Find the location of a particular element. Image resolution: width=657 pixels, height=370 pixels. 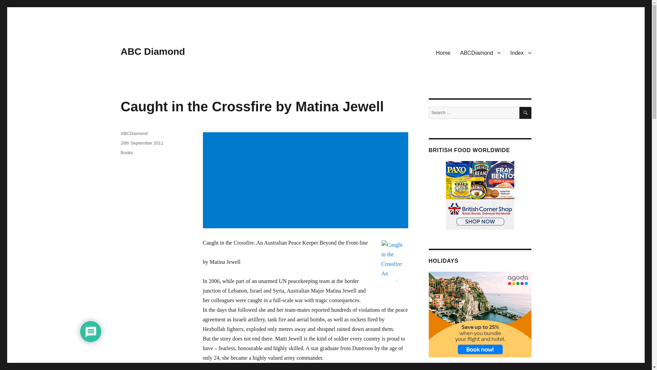

Home is located at coordinates (443, 52).